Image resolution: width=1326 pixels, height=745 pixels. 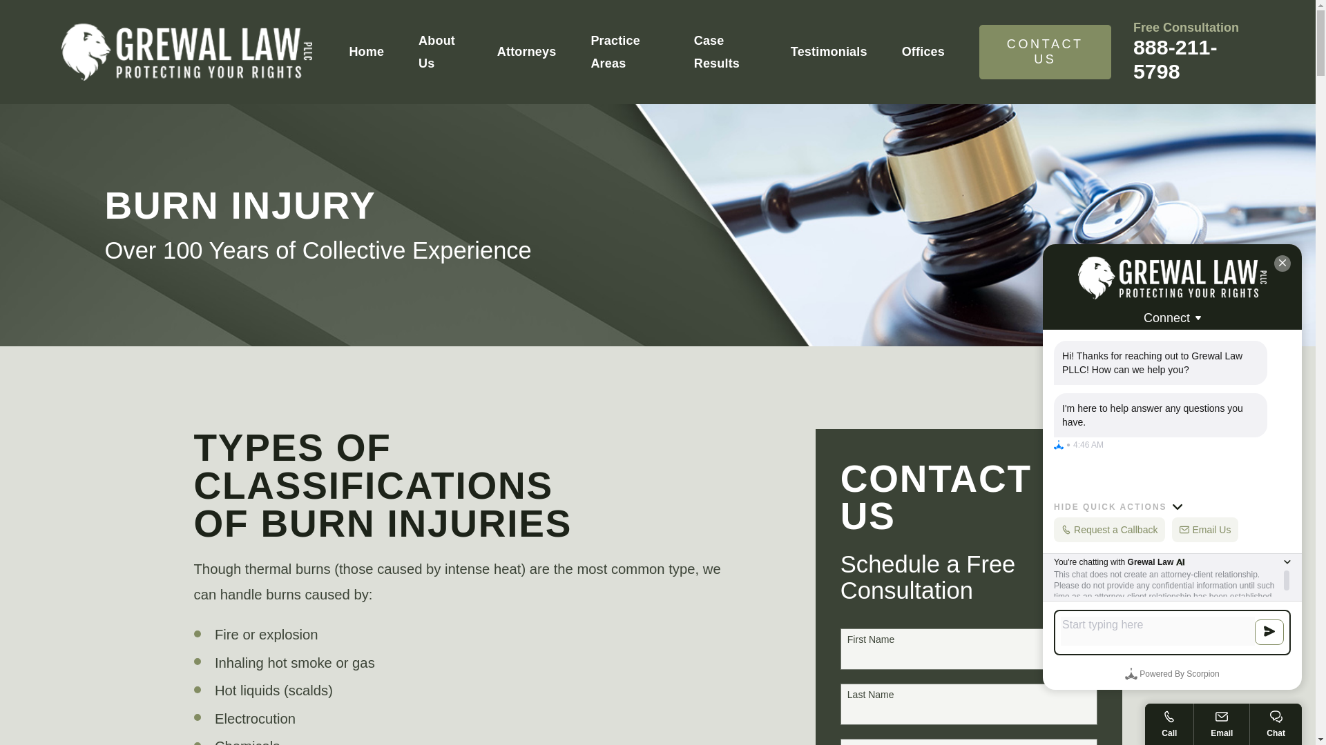 What do you see at coordinates (624, 52) in the screenshot?
I see `Practice Areas` at bounding box center [624, 52].